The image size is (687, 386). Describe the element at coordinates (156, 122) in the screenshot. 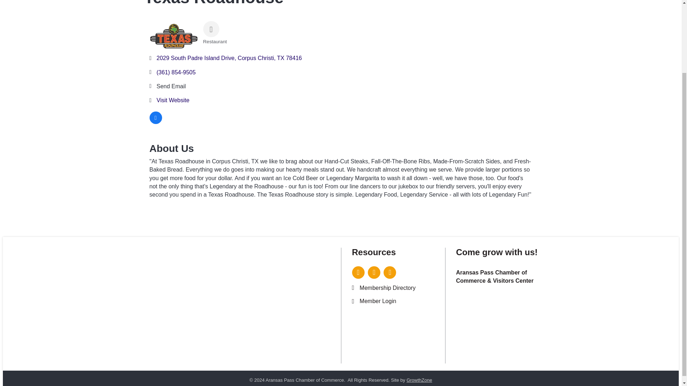

I see `View on Facebook` at that location.